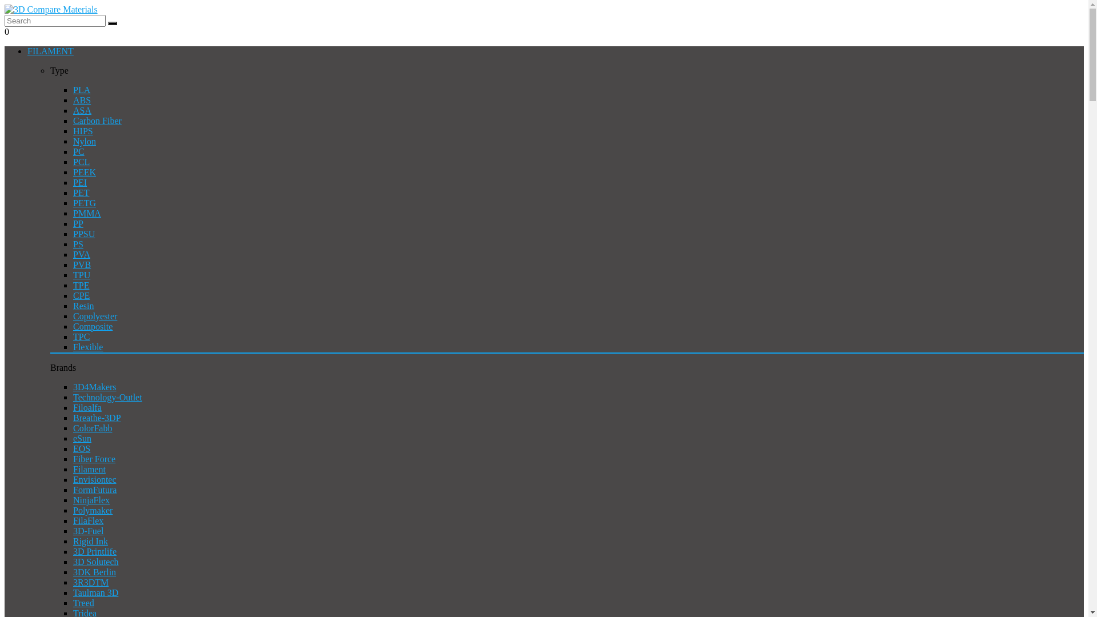  Describe the element at coordinates (95, 480) in the screenshot. I see `Envisiontec` at that location.